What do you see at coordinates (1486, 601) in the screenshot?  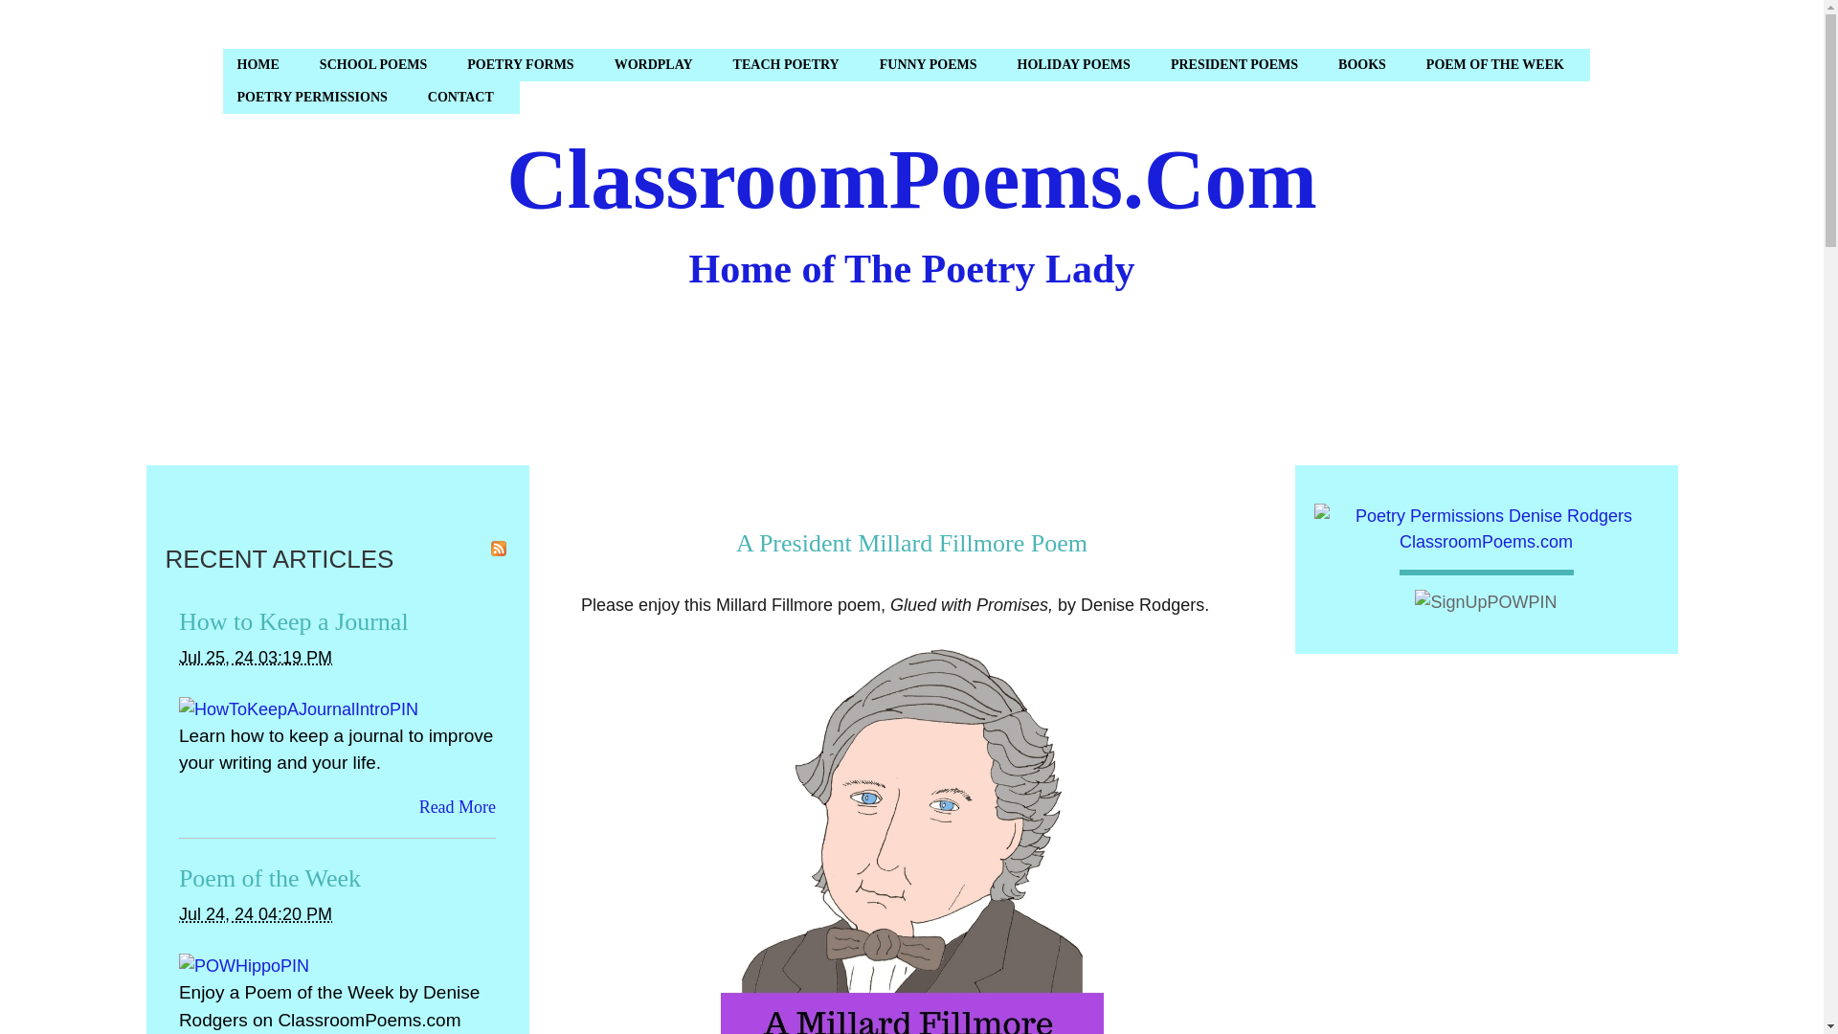 I see `SignUpPOWPIN` at bounding box center [1486, 601].